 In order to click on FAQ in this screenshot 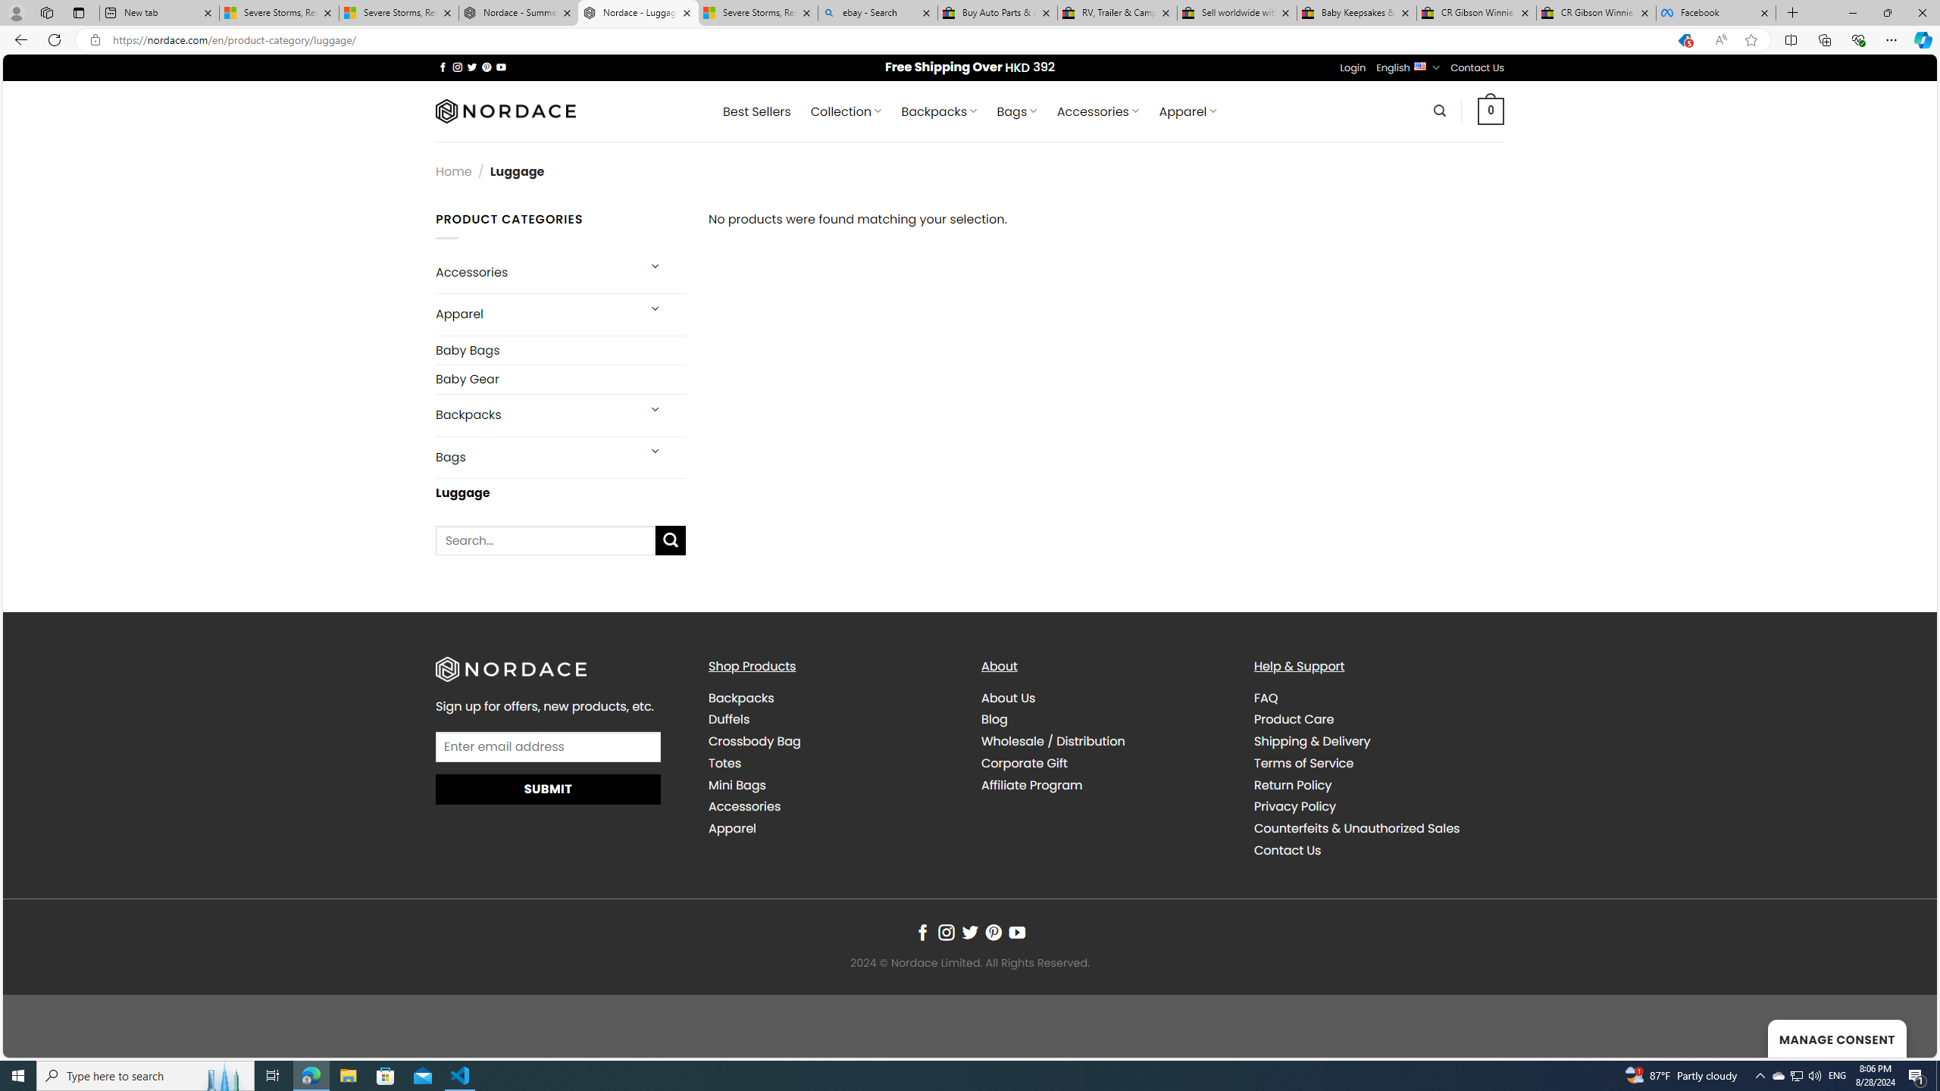, I will do `click(1378, 698)`.